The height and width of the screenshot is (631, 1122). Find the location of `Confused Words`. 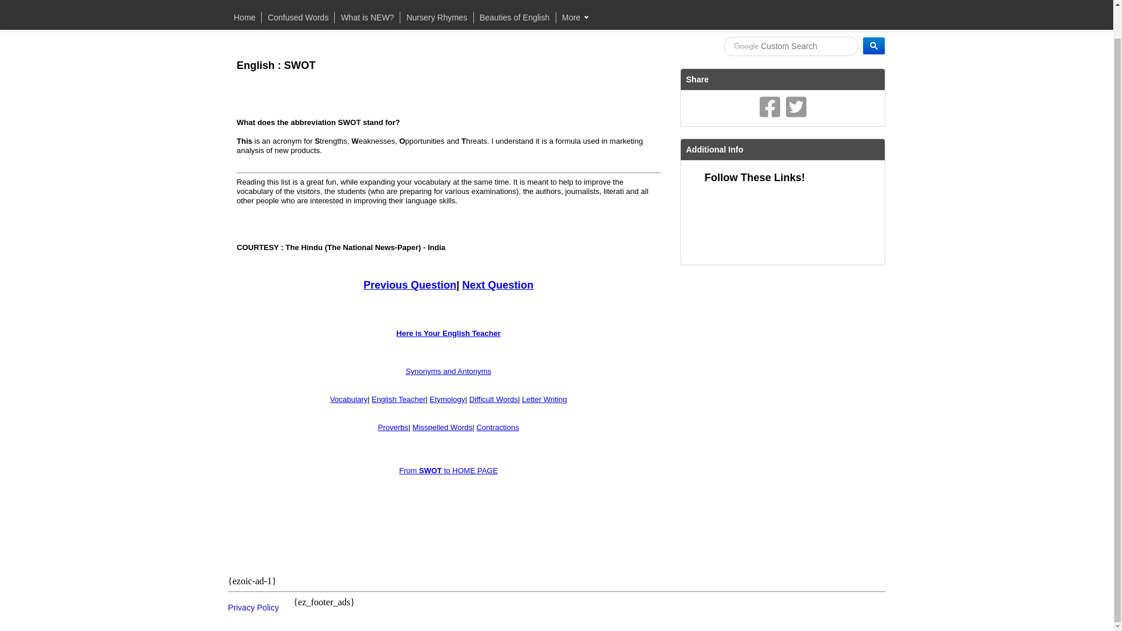

Confused Words is located at coordinates (298, 18).